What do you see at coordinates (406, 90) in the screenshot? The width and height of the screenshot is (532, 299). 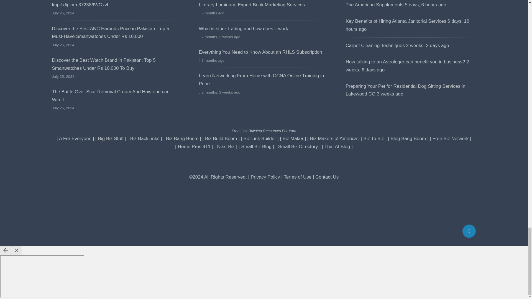 I see `Nice Post` at bounding box center [406, 90].